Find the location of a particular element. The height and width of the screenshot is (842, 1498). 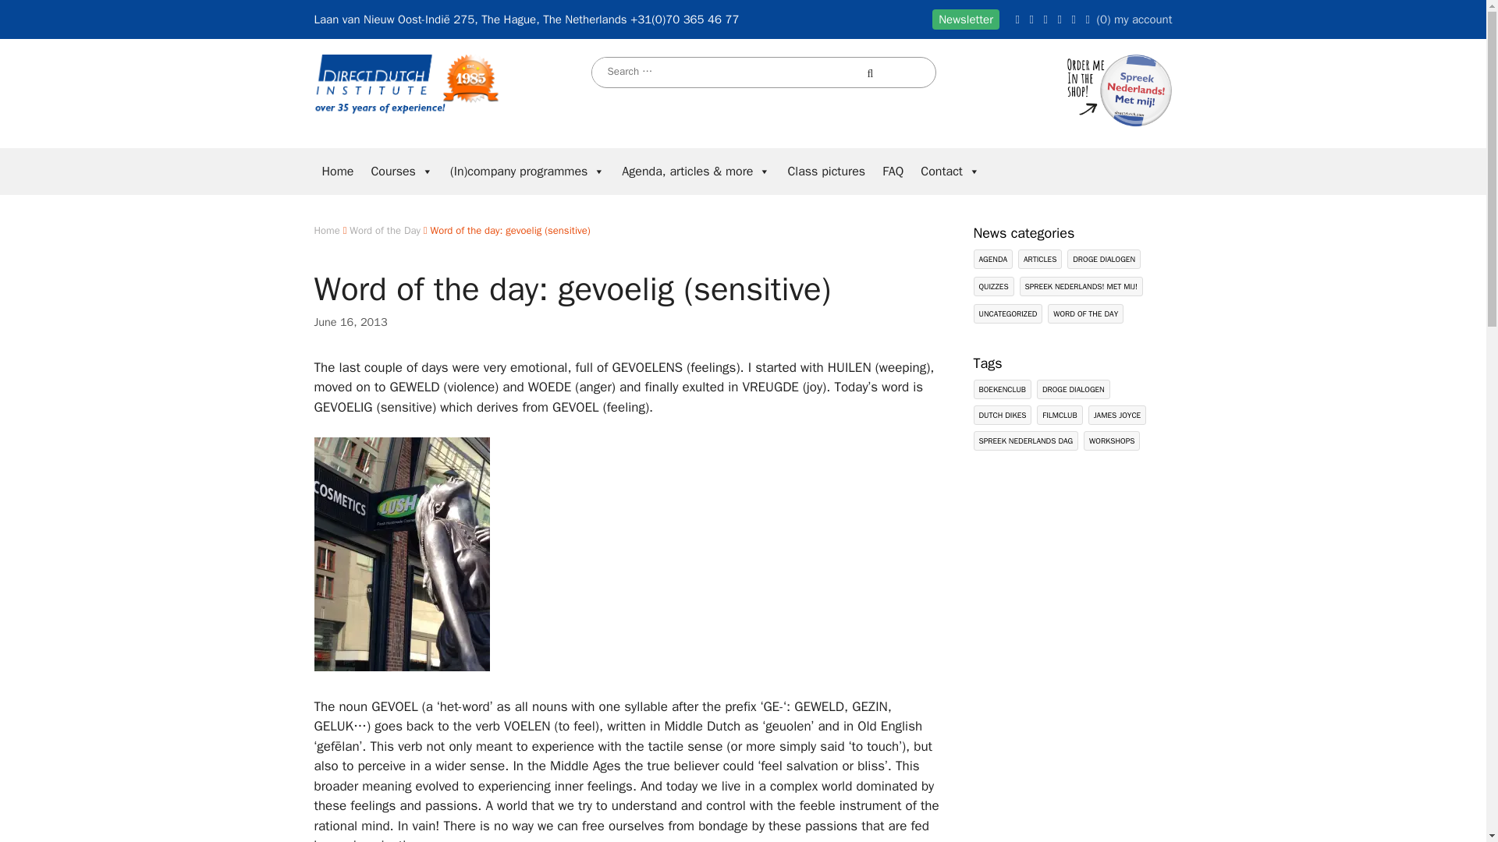

Call us is located at coordinates (684, 19).